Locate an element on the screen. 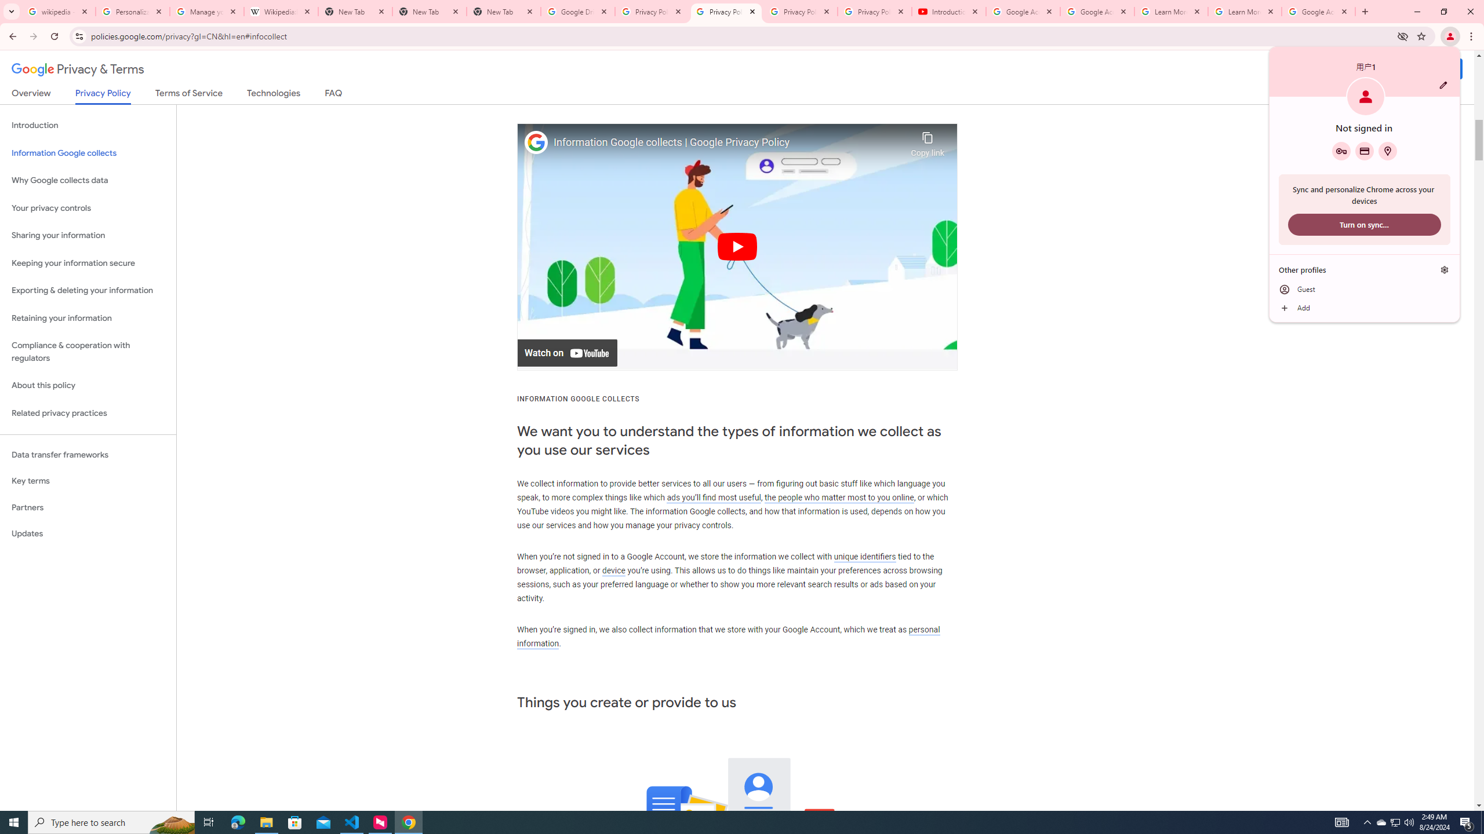  About this policy is located at coordinates (88, 386).